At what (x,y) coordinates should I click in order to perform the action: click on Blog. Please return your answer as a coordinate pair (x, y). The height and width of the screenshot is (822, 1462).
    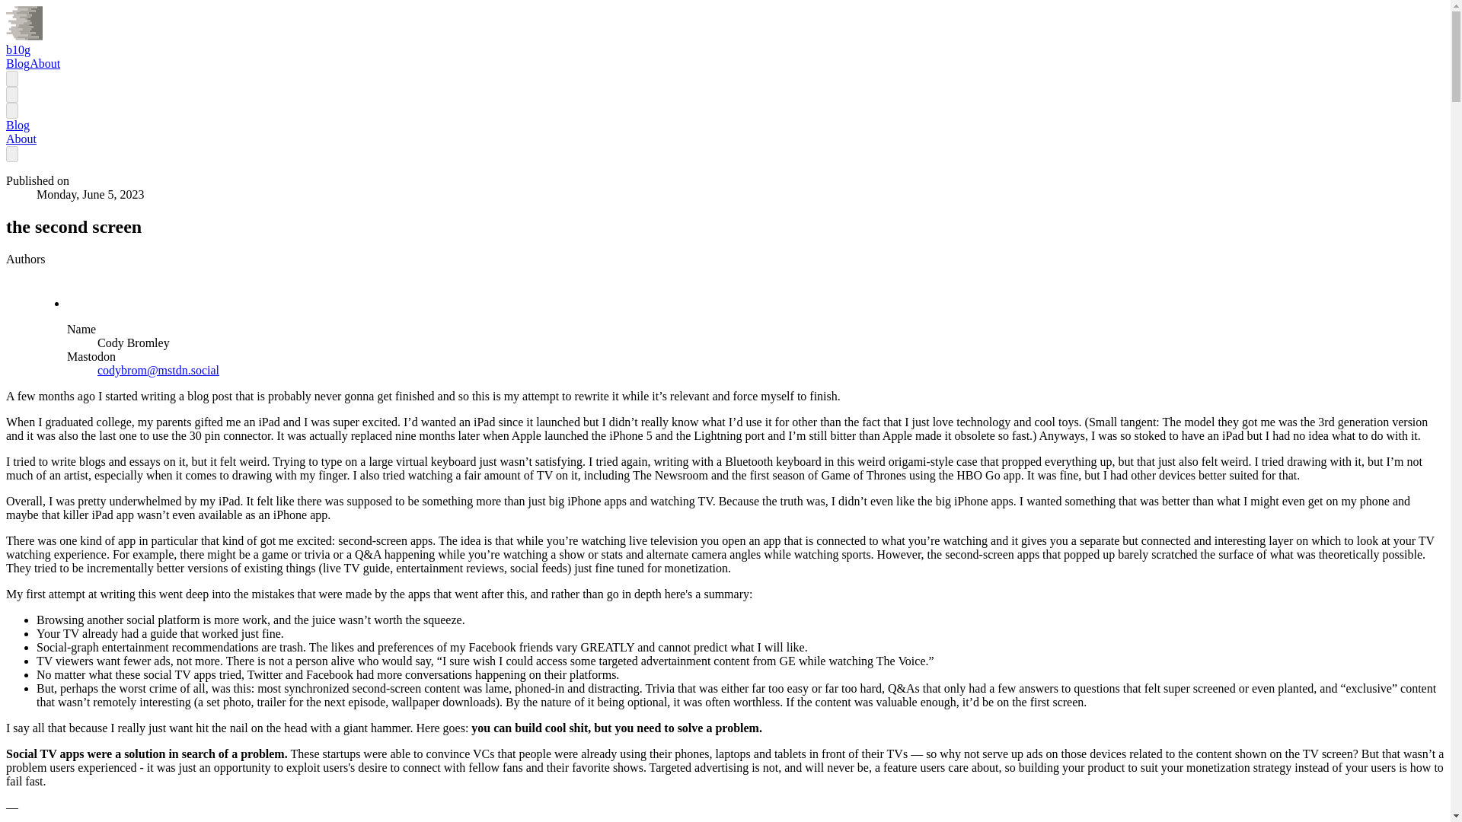
    Looking at the image, I should click on (17, 125).